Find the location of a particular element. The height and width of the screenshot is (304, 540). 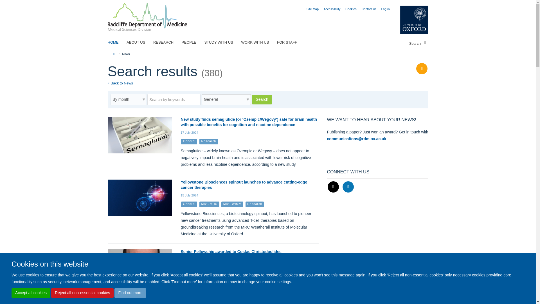

FOR STAFF is located at coordinates (290, 43).